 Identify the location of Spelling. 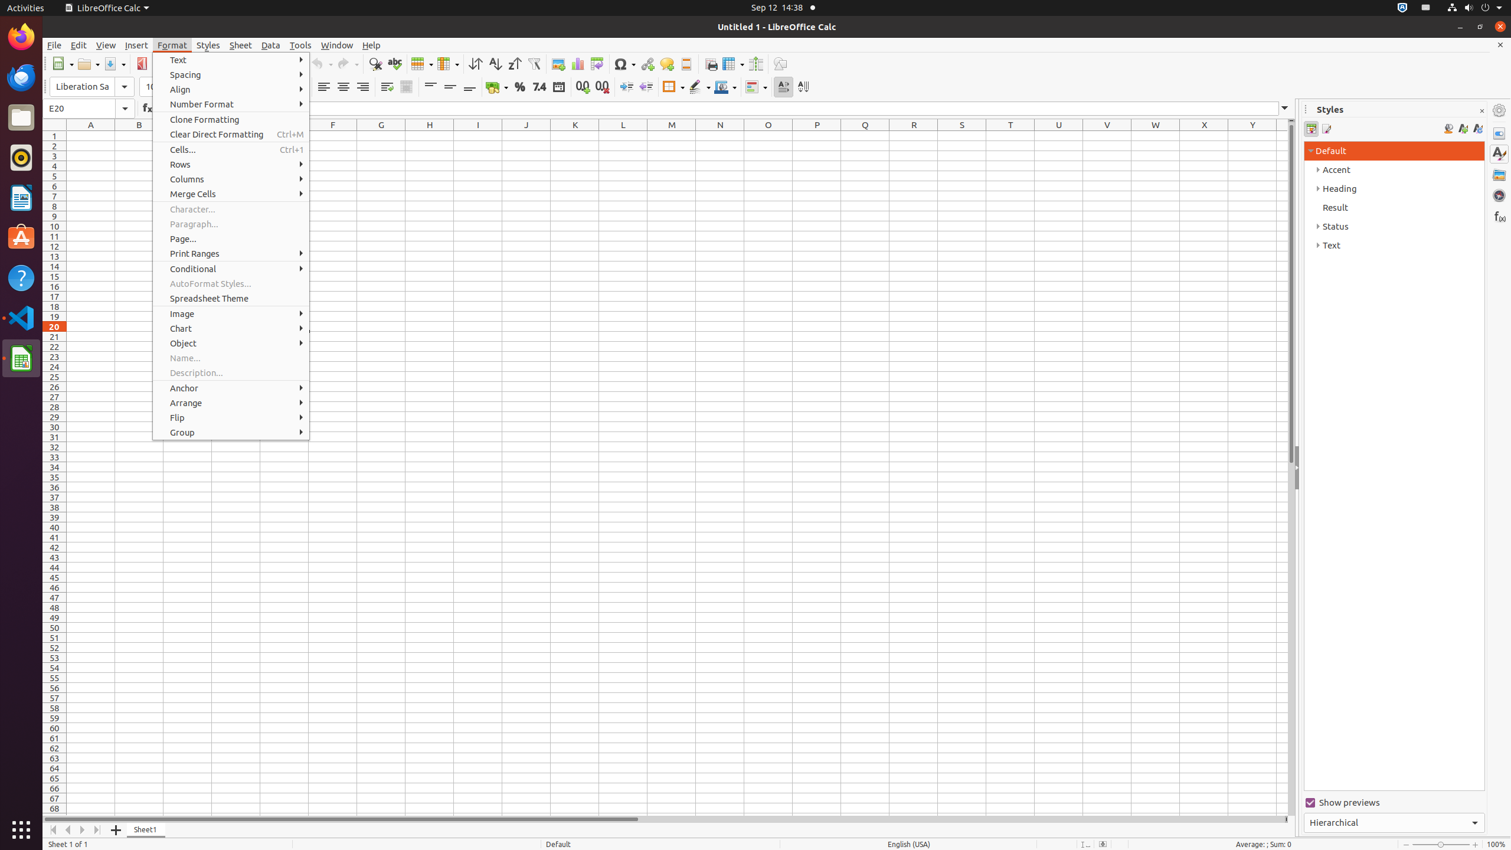
(394, 64).